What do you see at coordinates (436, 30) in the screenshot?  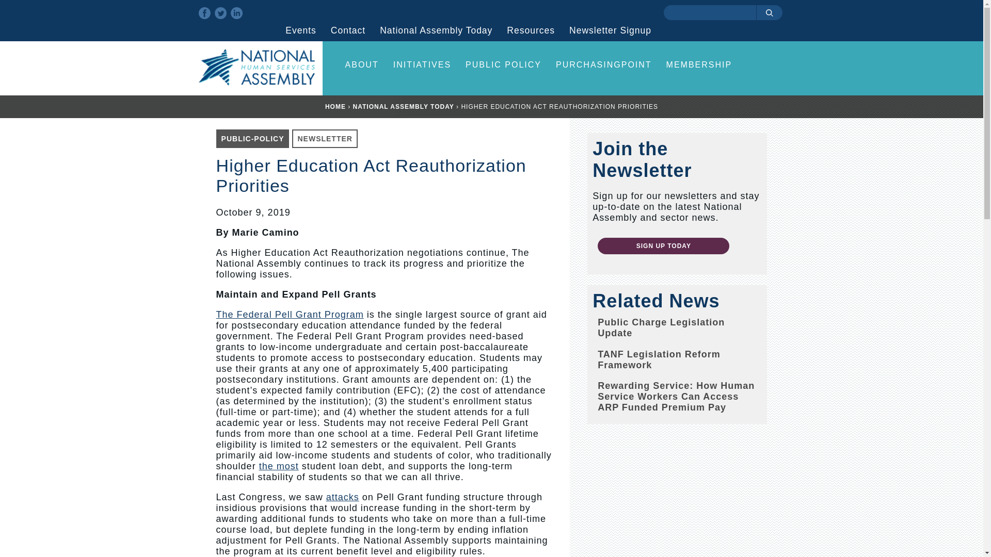 I see `National Assembly Today` at bounding box center [436, 30].